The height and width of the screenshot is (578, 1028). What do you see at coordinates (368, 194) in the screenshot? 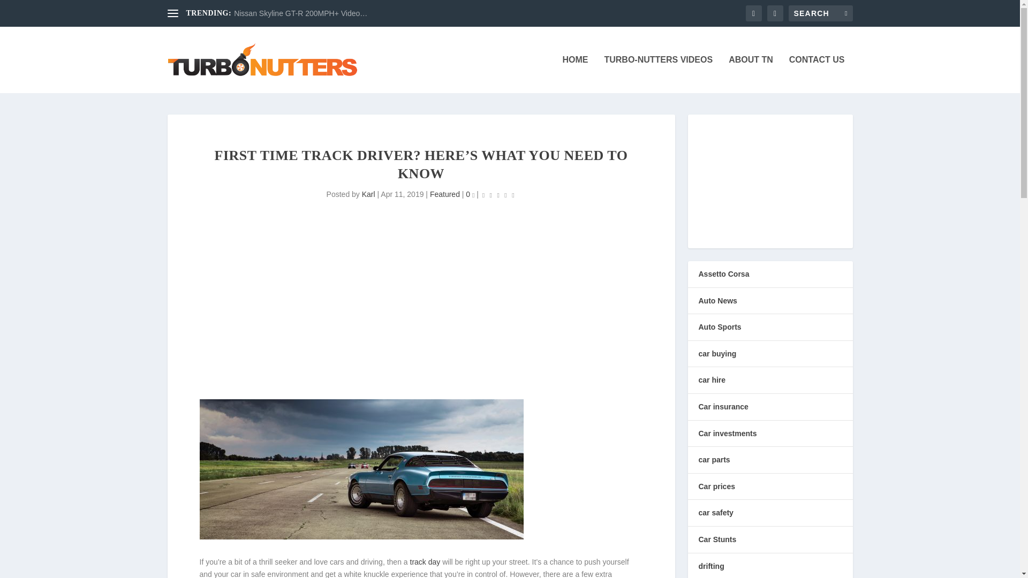
I see `Karl` at bounding box center [368, 194].